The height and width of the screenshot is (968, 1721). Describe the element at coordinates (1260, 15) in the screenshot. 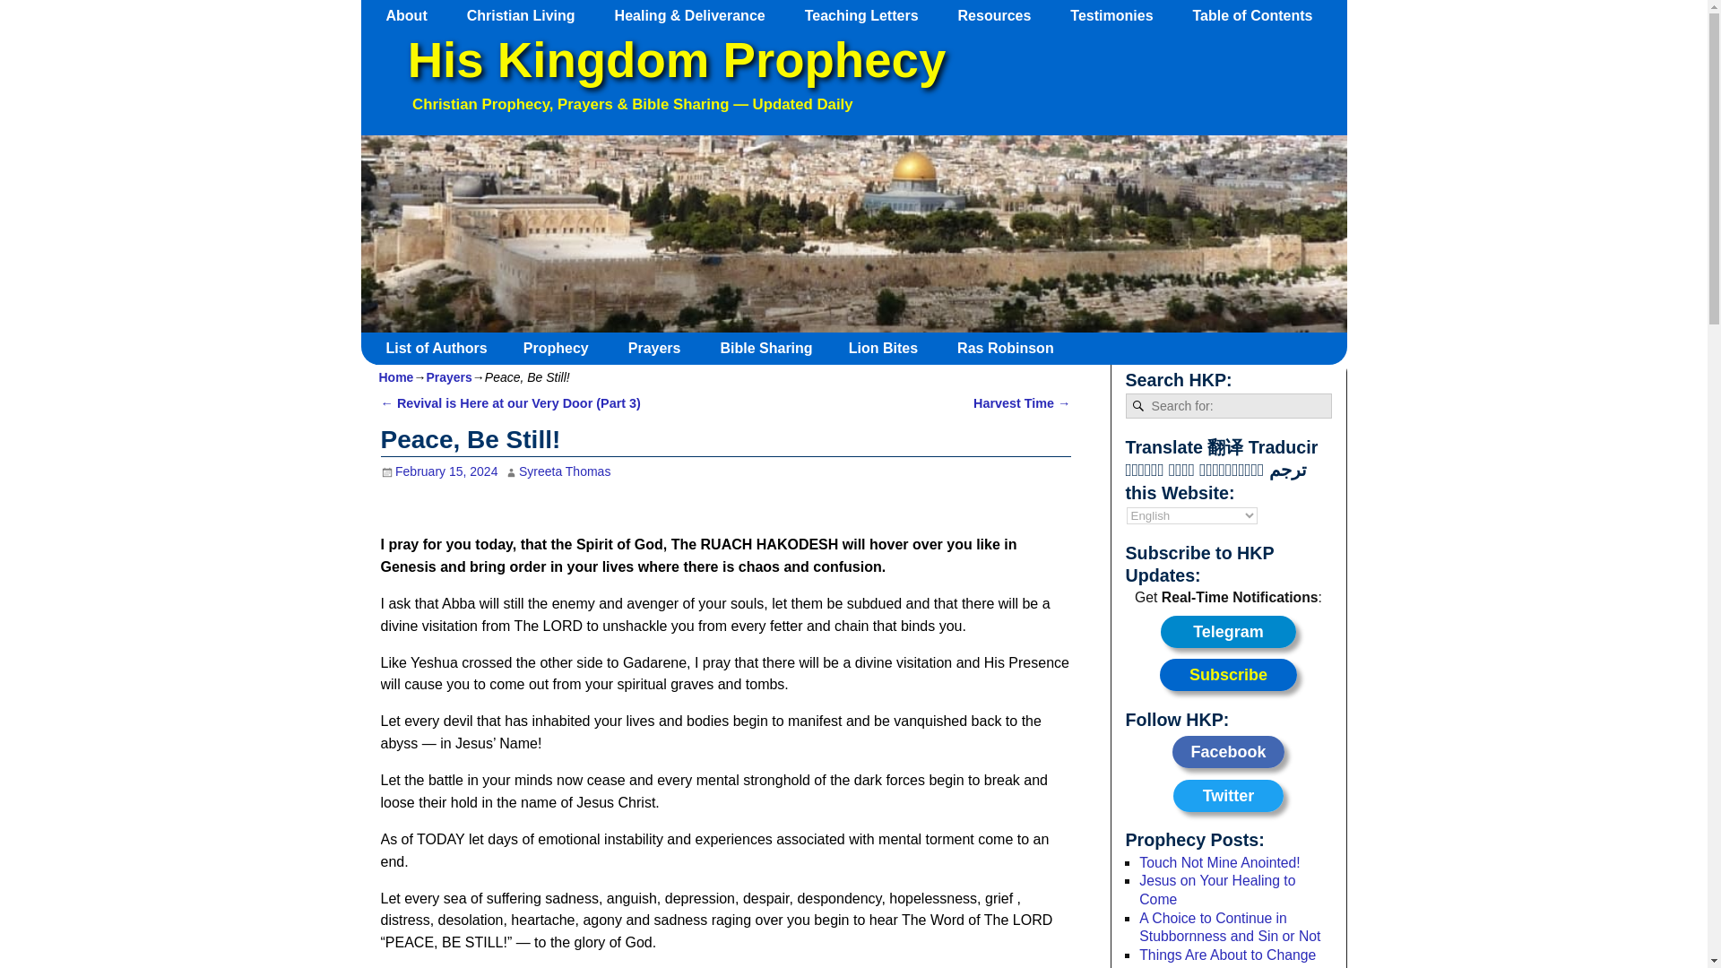

I see `Table of Contents` at that location.